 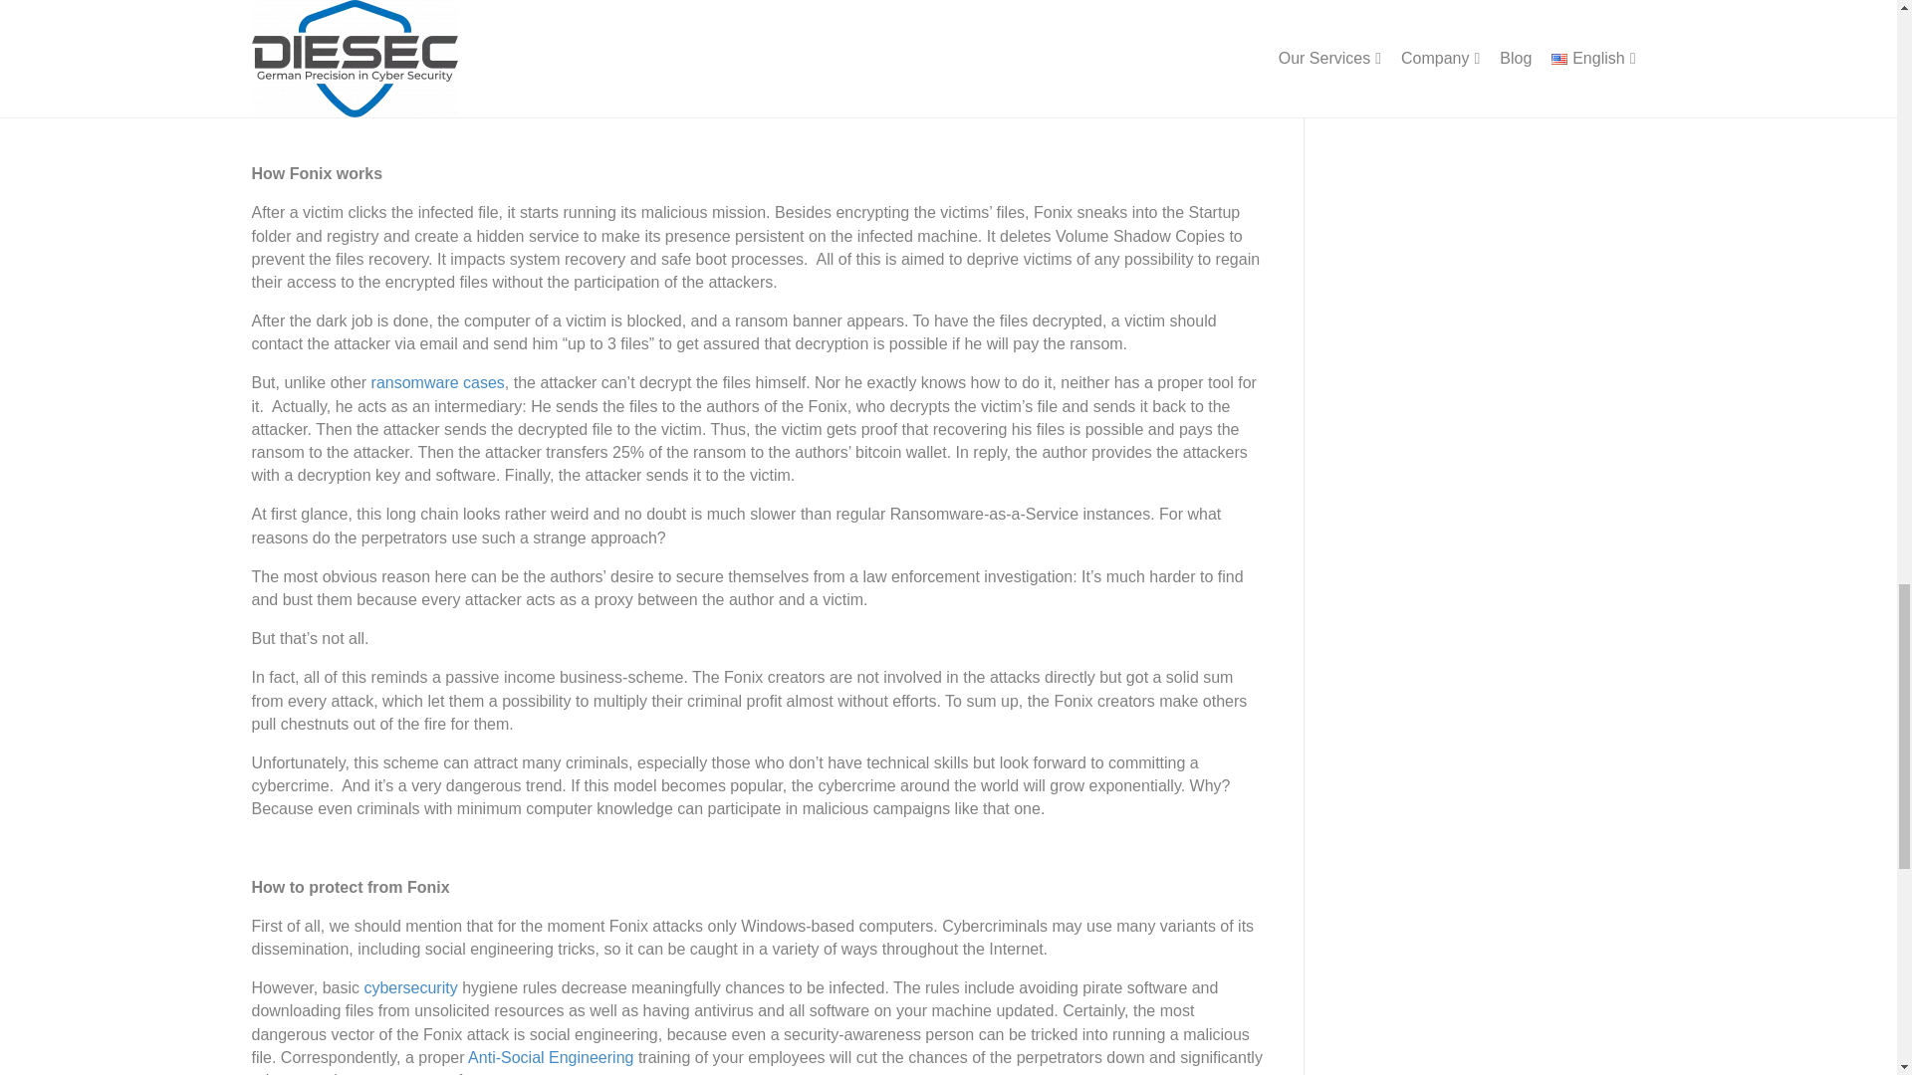 What do you see at coordinates (437, 382) in the screenshot?
I see `ransomware cases` at bounding box center [437, 382].